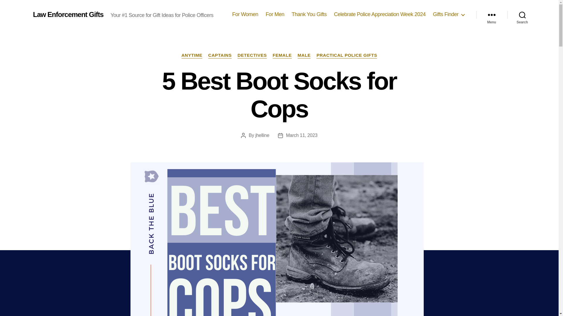 This screenshot has width=563, height=316. Describe the element at coordinates (448, 14) in the screenshot. I see `Gifts Finder` at that location.